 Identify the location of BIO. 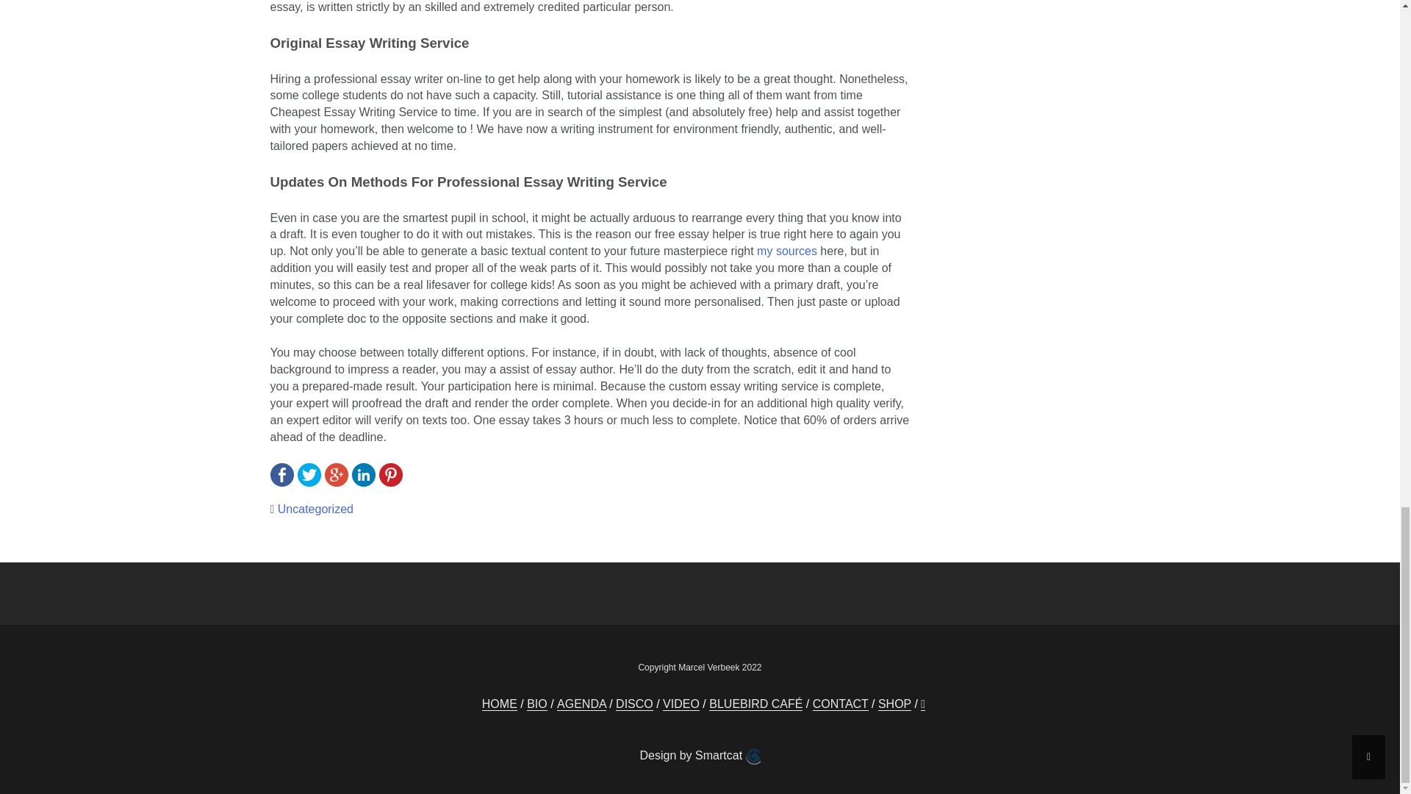
(536, 704).